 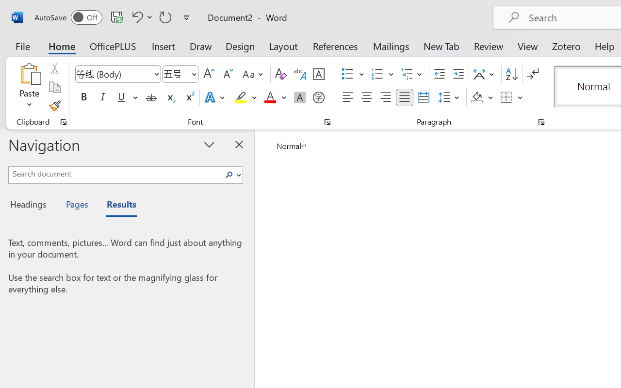 I want to click on Sort..., so click(x=511, y=74).